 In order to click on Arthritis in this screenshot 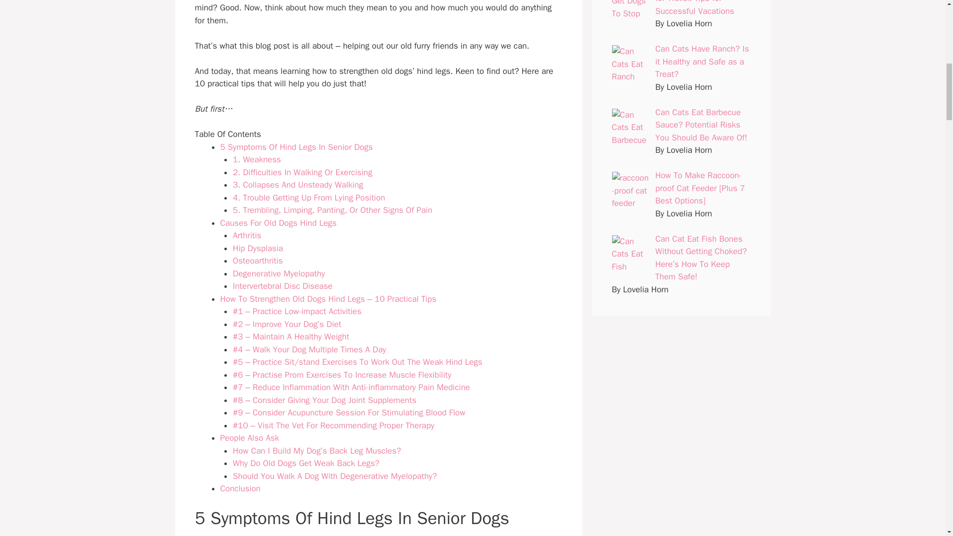, I will do `click(247, 235)`.